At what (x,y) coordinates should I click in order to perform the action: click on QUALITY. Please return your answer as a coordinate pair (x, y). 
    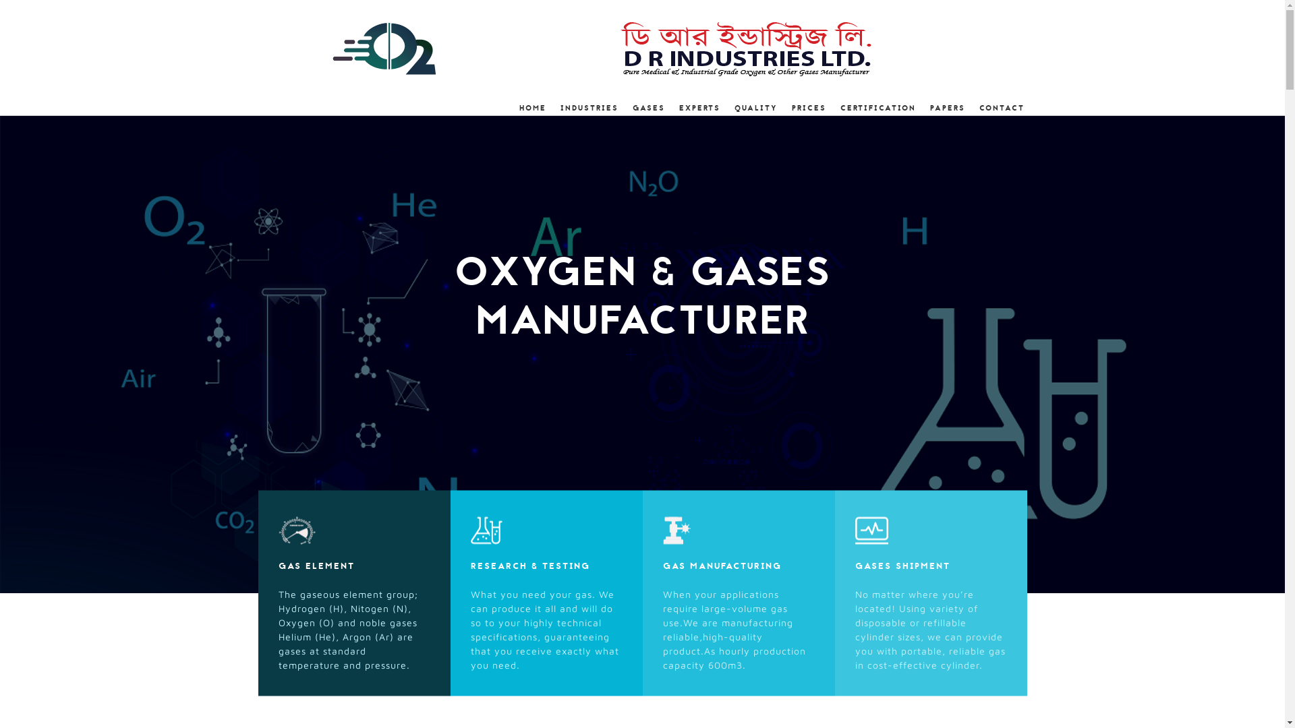
    Looking at the image, I should click on (755, 108).